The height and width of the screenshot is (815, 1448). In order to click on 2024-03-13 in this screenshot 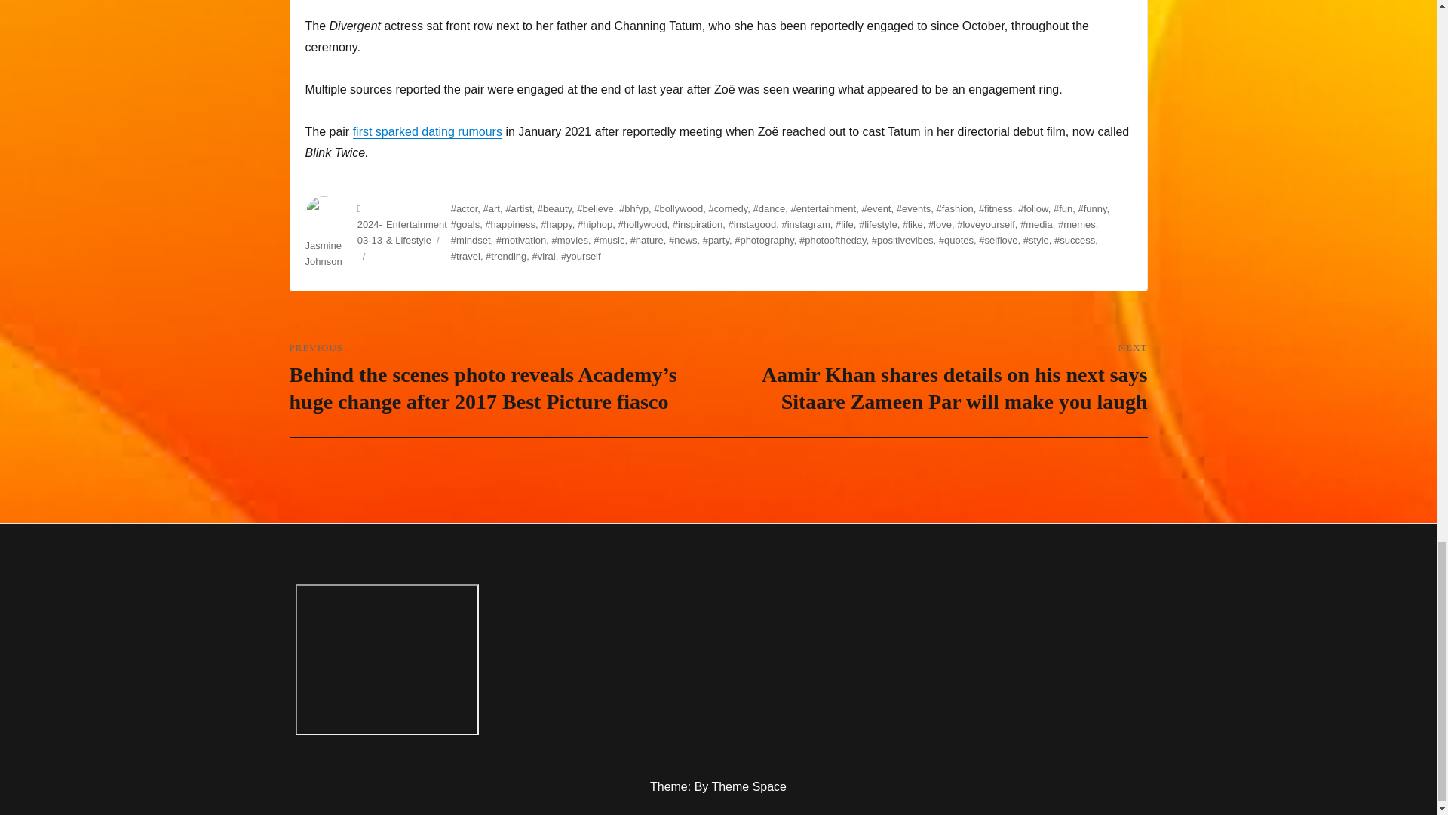, I will do `click(370, 232)`.